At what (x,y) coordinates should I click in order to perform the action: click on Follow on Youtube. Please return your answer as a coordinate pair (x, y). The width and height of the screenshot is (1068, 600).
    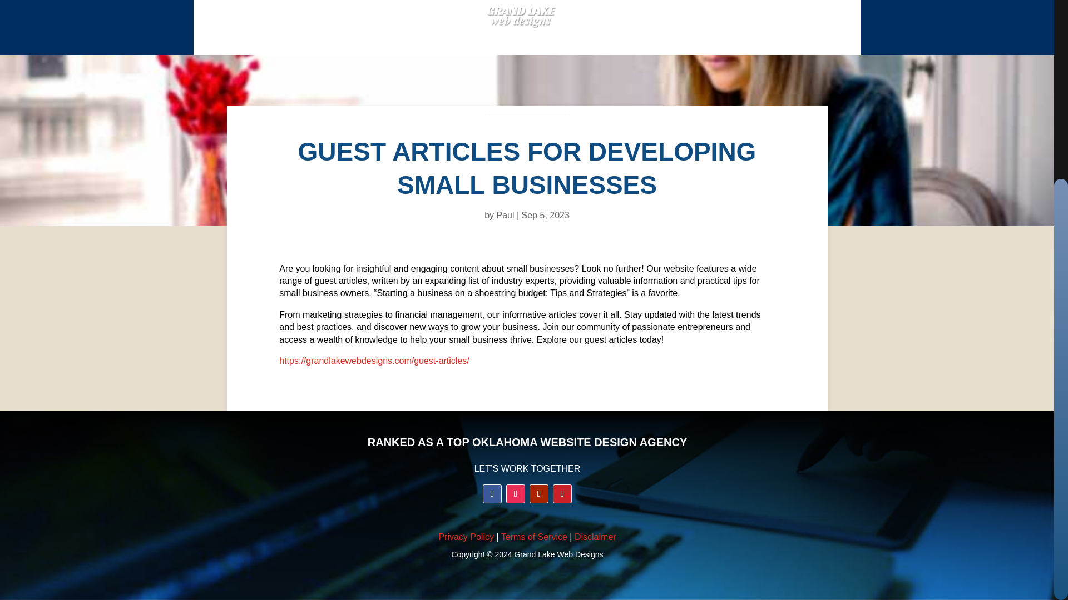
    Looking at the image, I should click on (539, 493).